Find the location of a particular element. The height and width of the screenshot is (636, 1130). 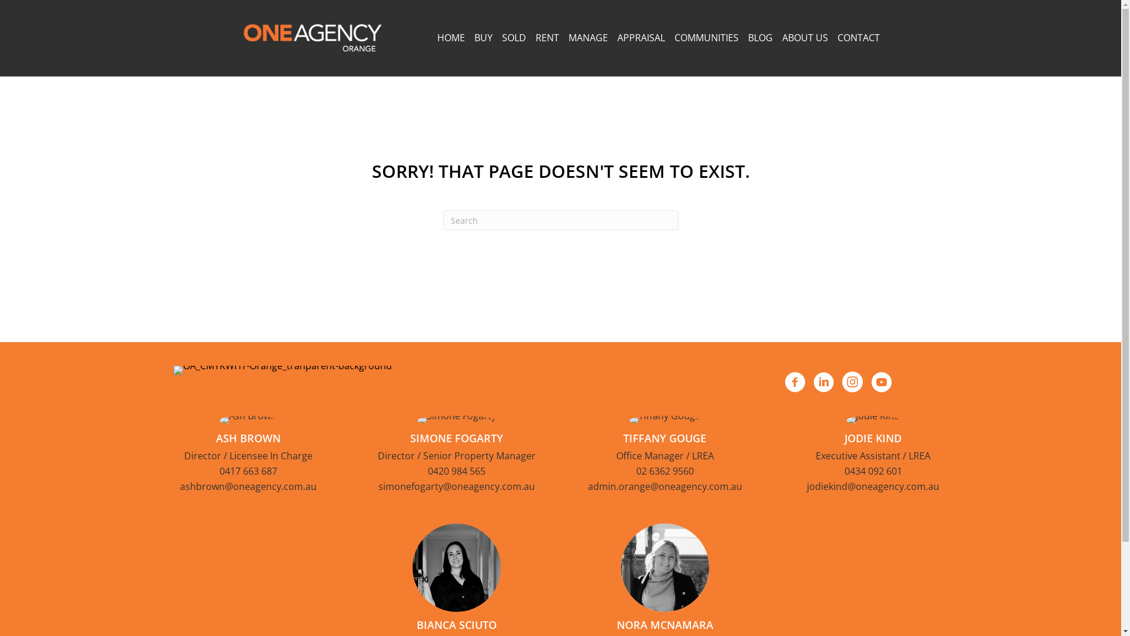

OA_CMYKWHT-Orange_tranparent-background is located at coordinates (282, 370).